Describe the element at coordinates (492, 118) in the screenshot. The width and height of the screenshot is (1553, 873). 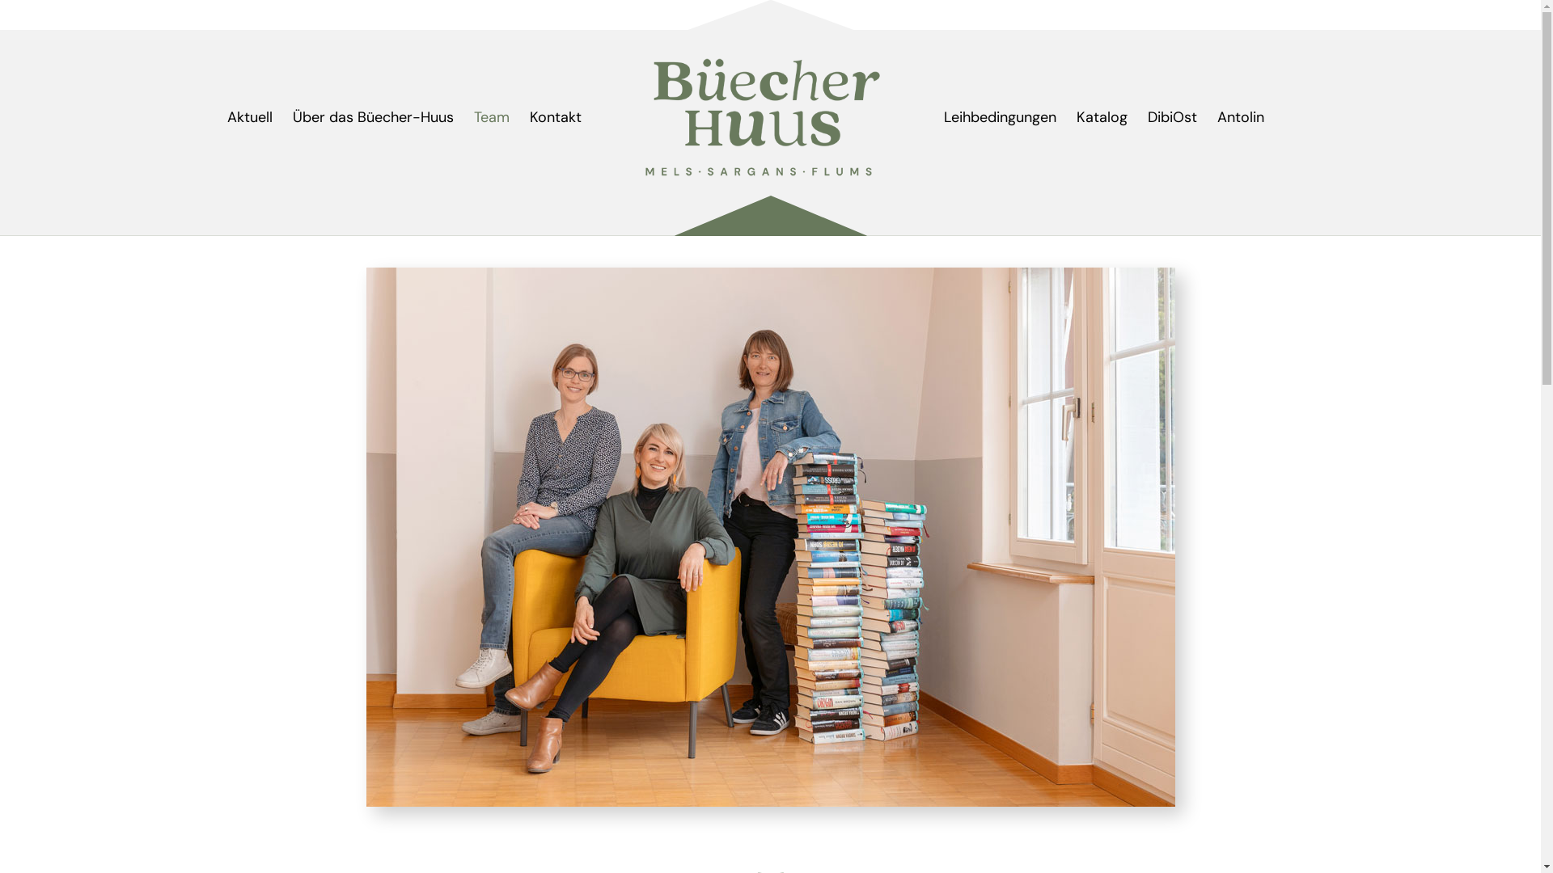
I see `Team` at that location.